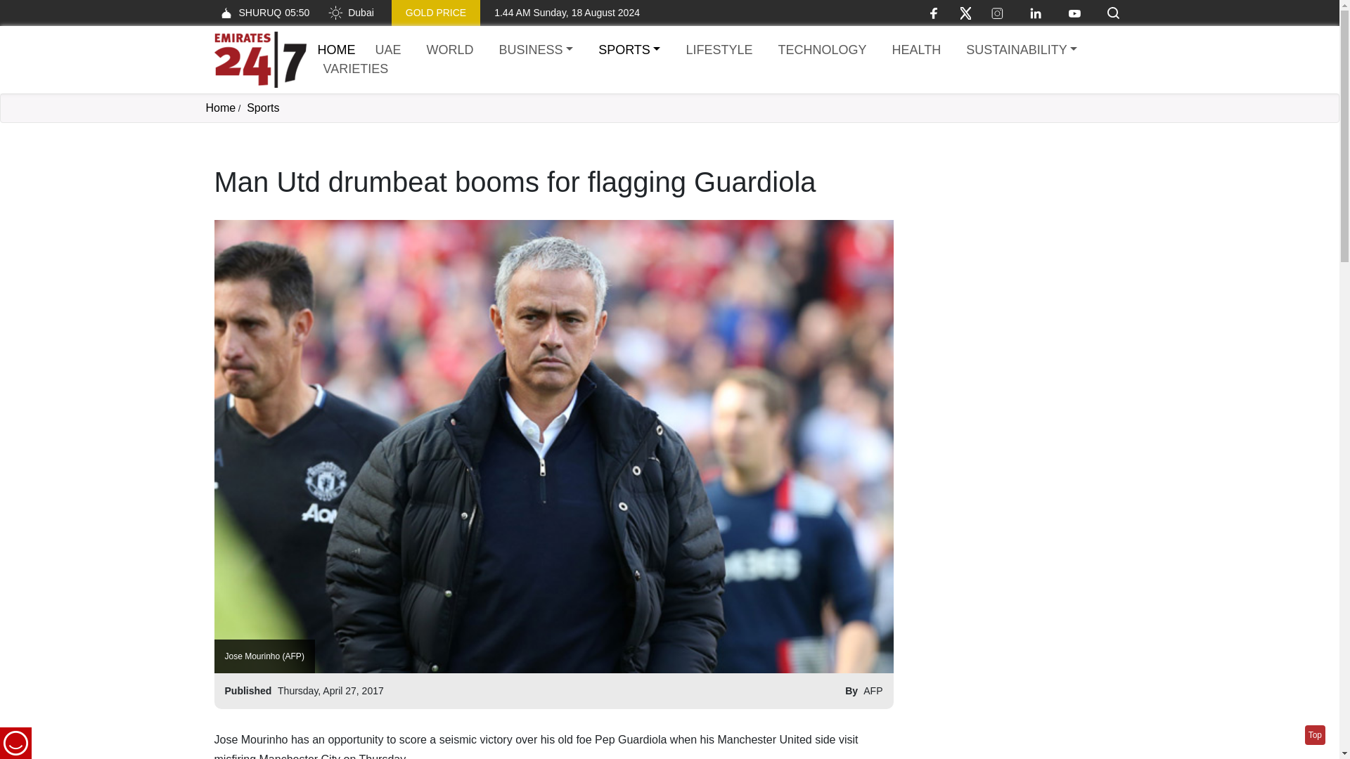 This screenshot has width=1350, height=759. Describe the element at coordinates (629, 51) in the screenshot. I see `SPORTS` at that location.